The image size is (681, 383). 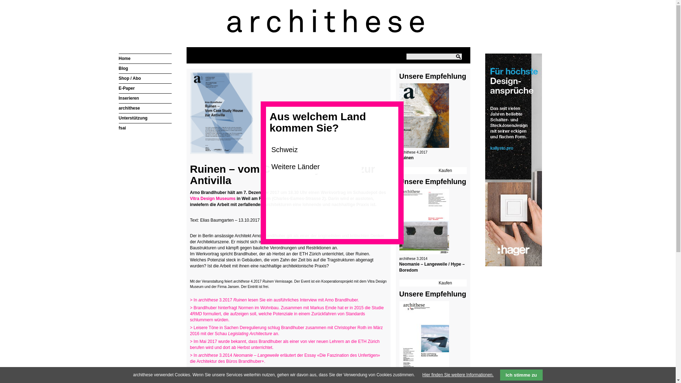 What do you see at coordinates (215, 375) in the screenshot?
I see `Per E-Mail weiterleiten` at bounding box center [215, 375].